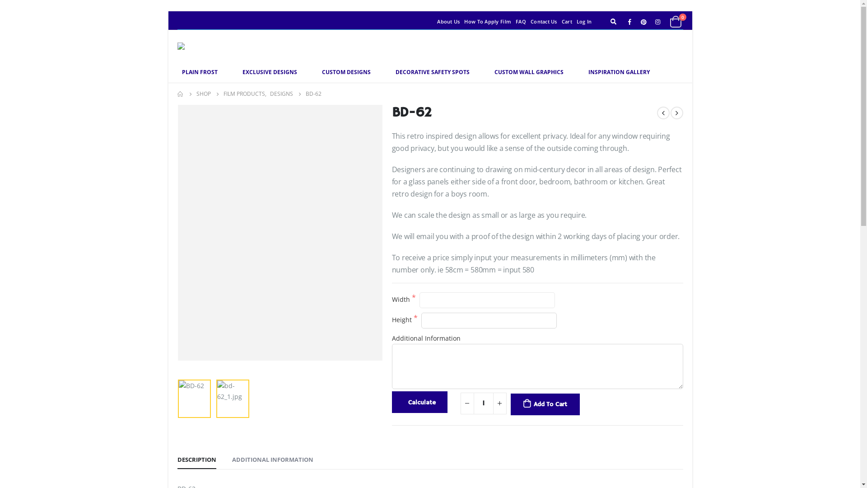  I want to click on EXCLUSIVE DESIGNS, so click(269, 72).